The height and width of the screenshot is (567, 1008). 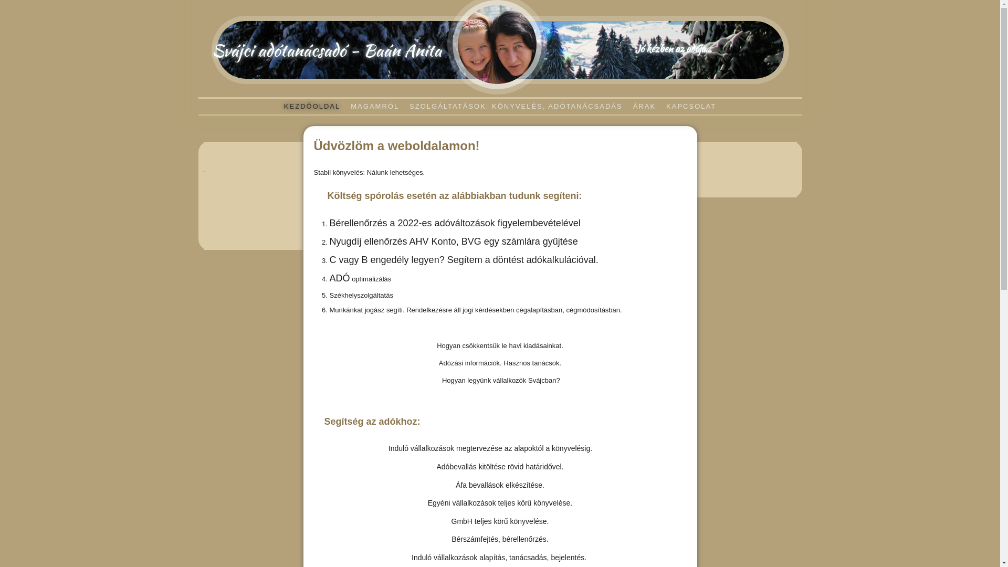 I want to click on KAPCSOLAT, so click(x=691, y=106).